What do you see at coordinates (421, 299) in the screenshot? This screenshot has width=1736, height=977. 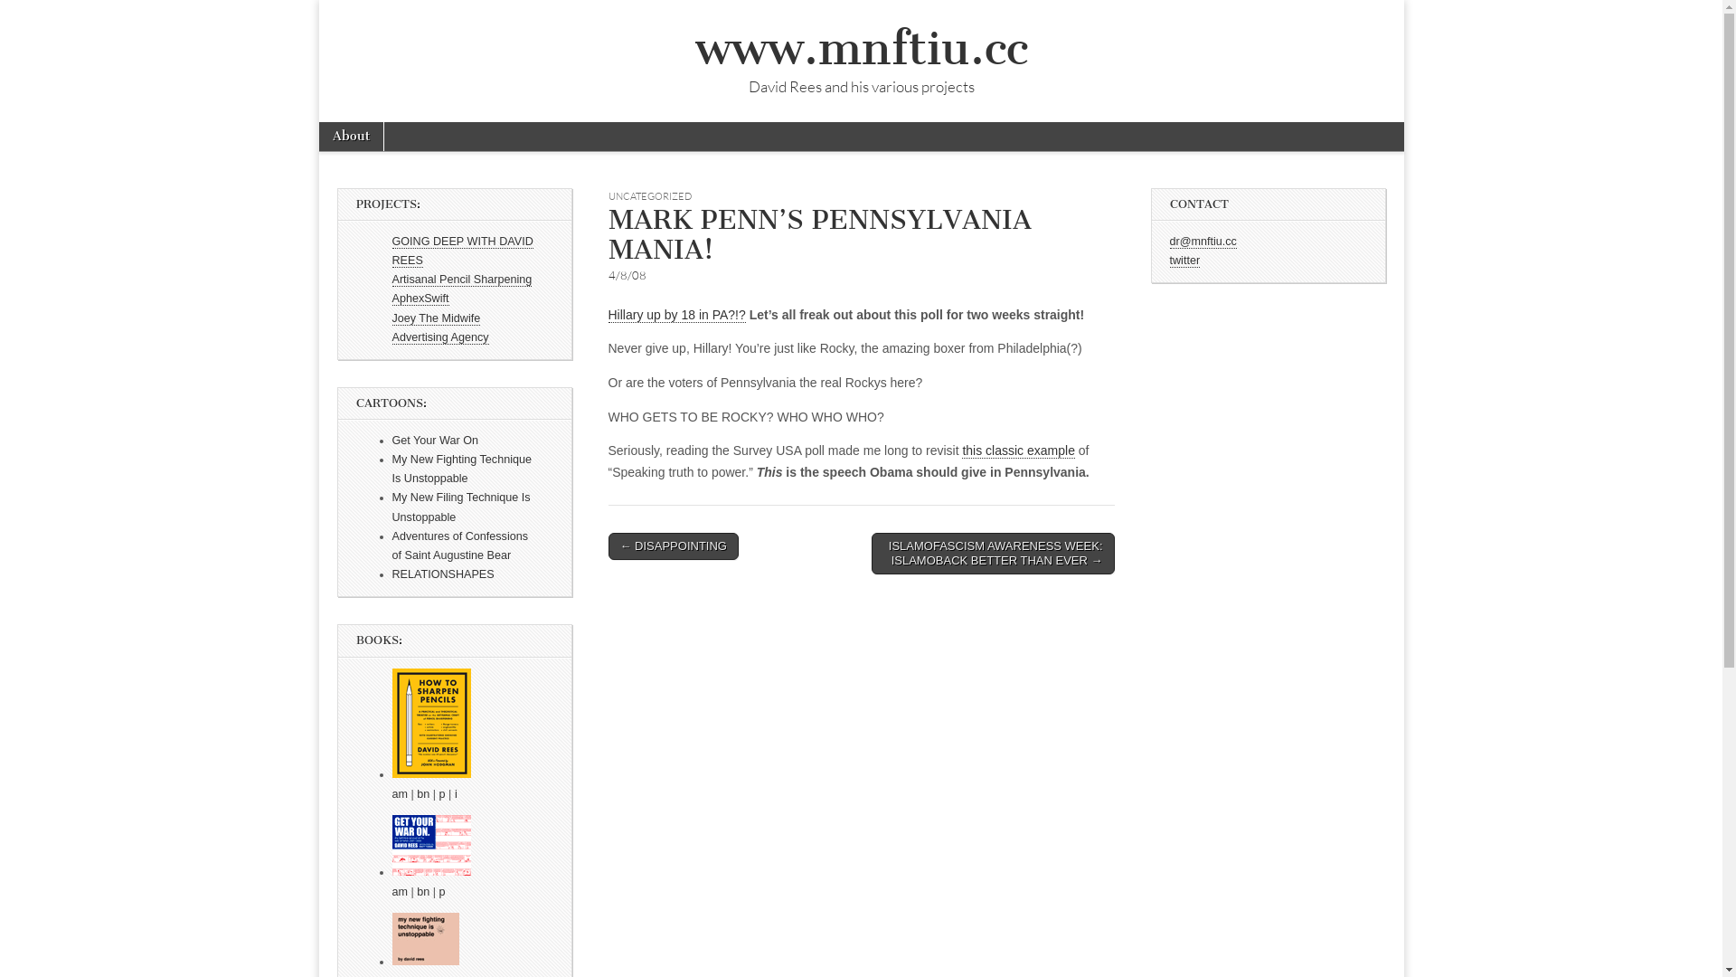 I see `AphexSwift` at bounding box center [421, 299].